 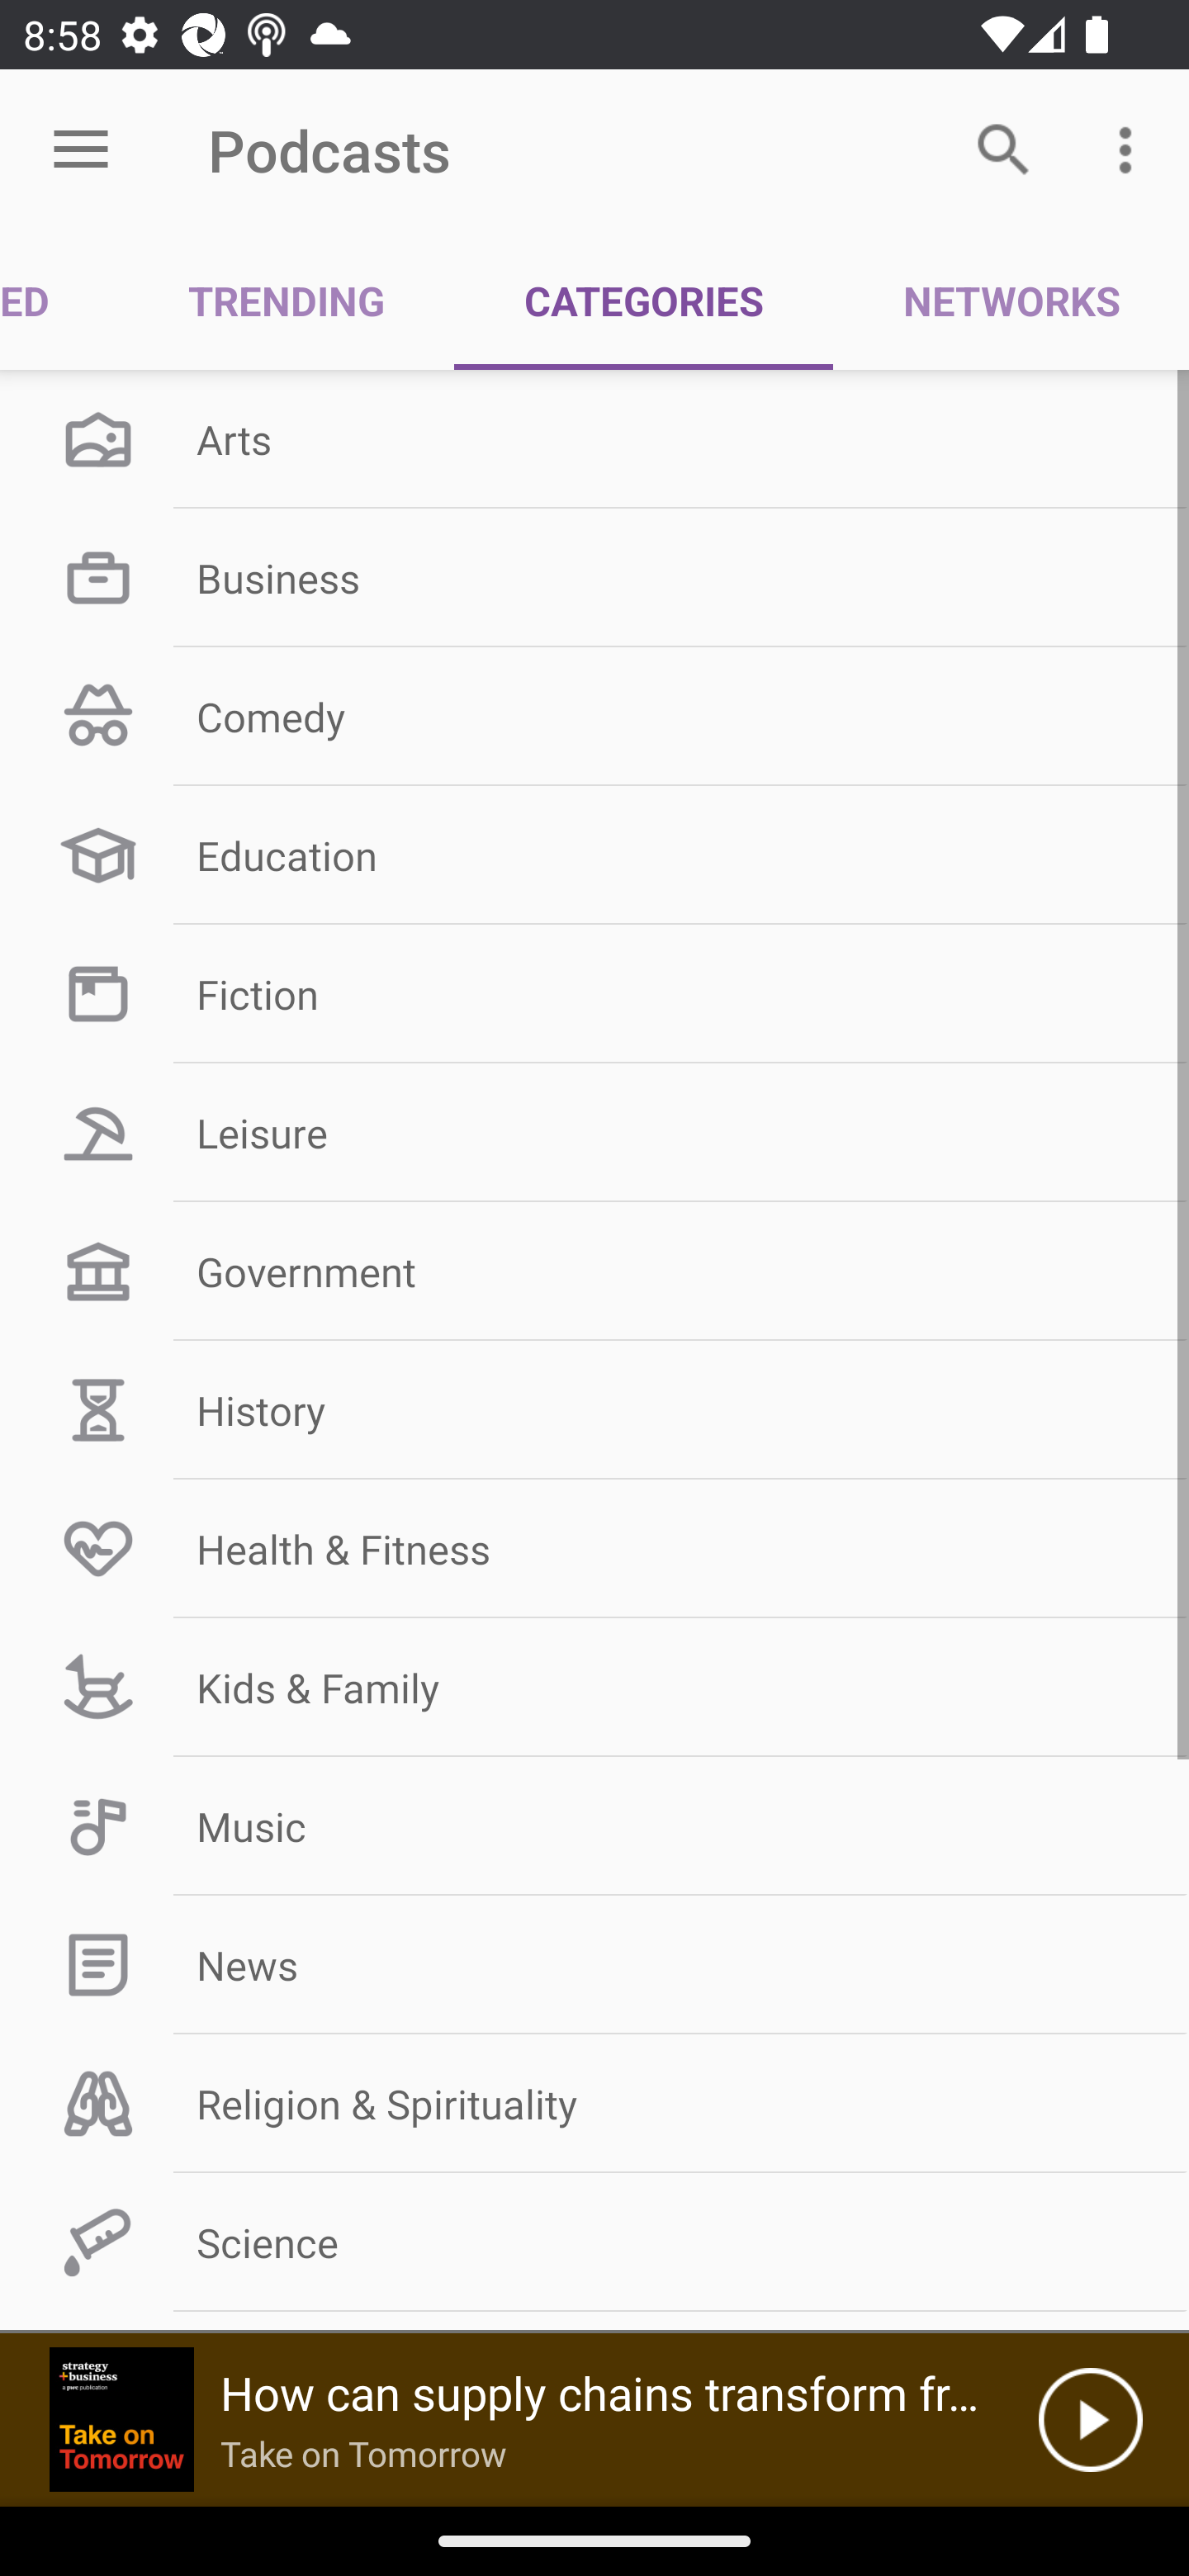 I want to click on History, so click(x=594, y=1410).